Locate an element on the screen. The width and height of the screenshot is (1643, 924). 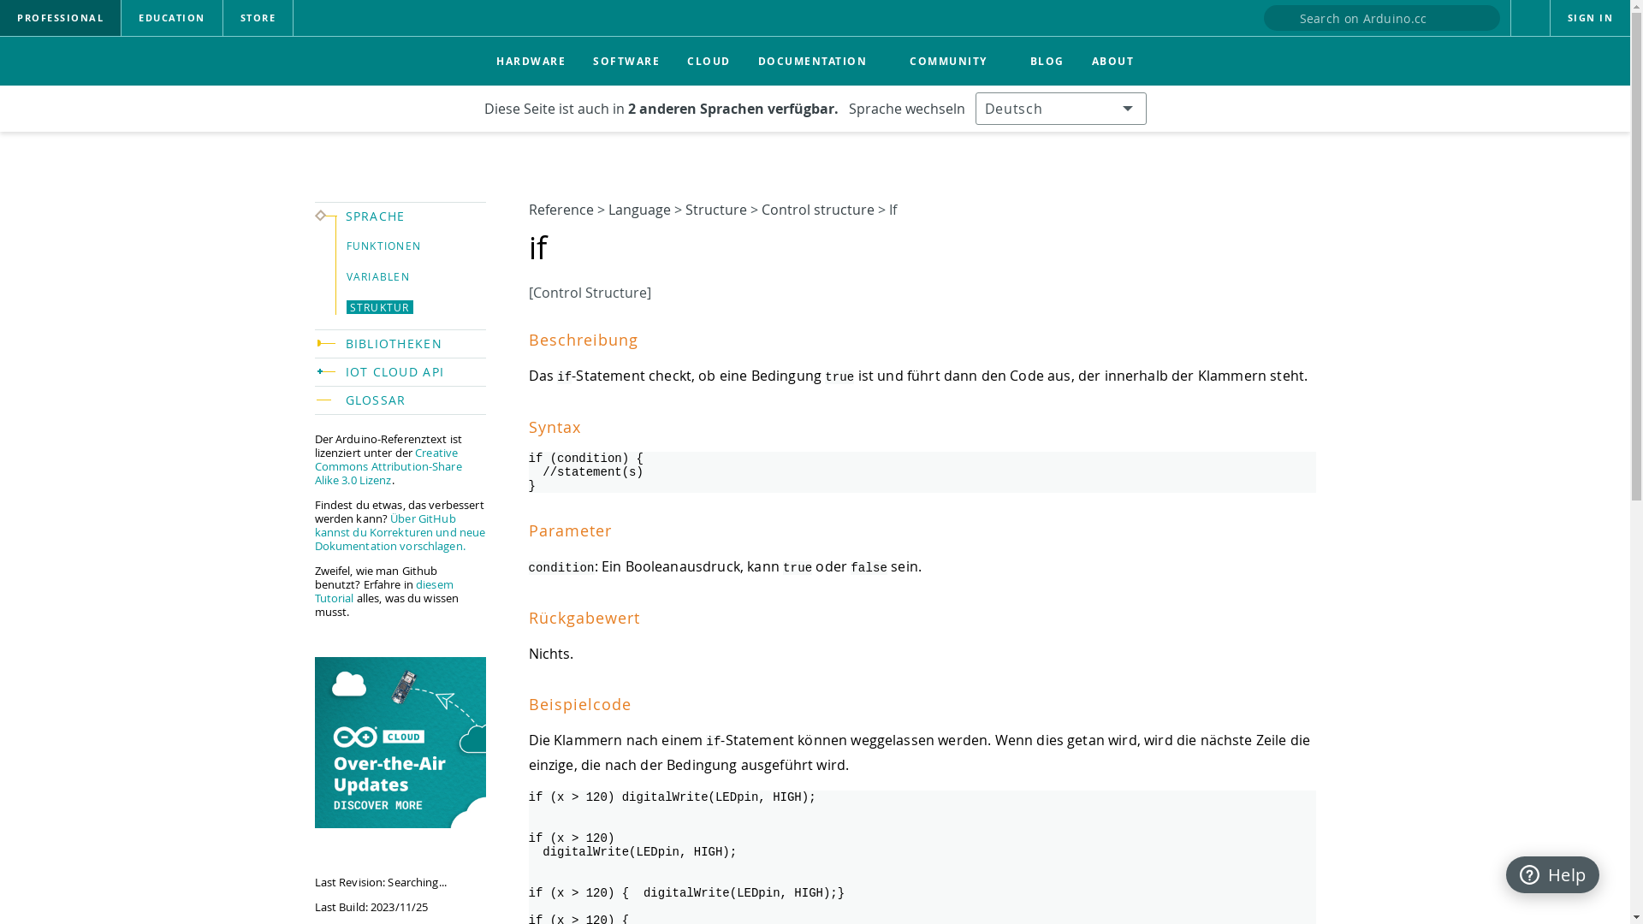
Help is located at coordinates (1552, 874).